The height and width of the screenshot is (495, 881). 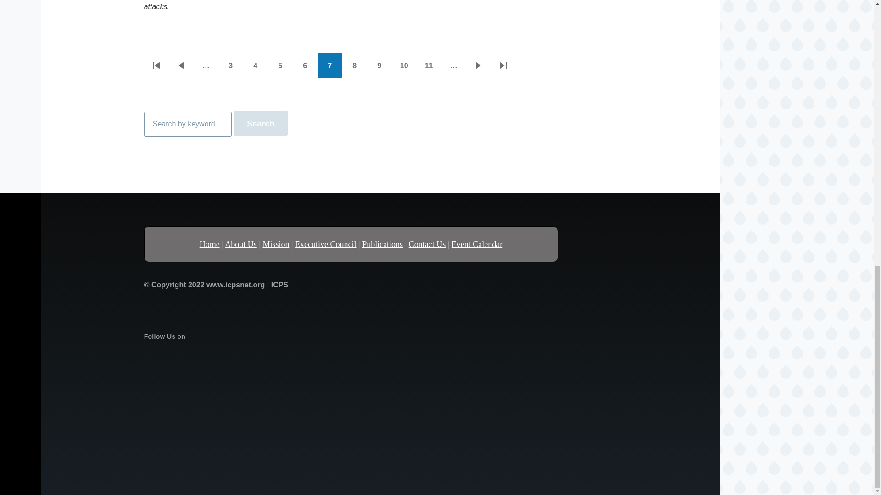 I want to click on Enter the terms you wish to search for., so click(x=255, y=65).